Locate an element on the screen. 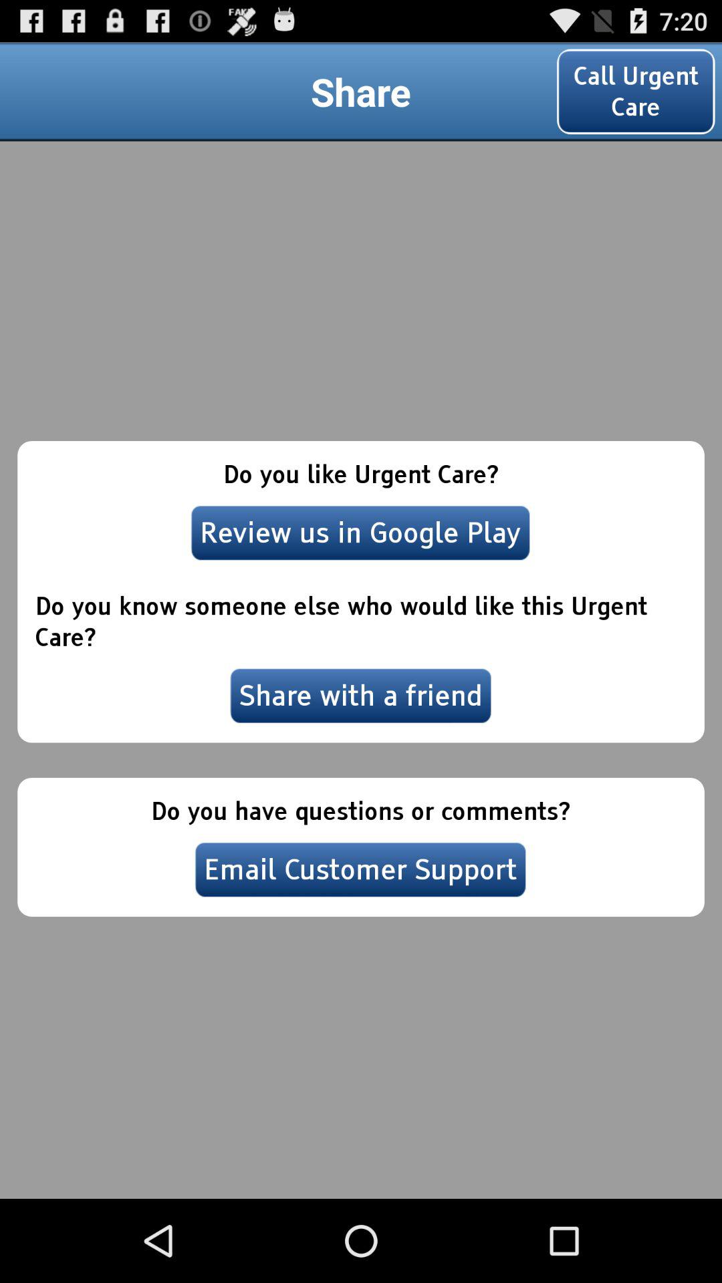 Image resolution: width=722 pixels, height=1283 pixels. turn off share with a is located at coordinates (361, 696).